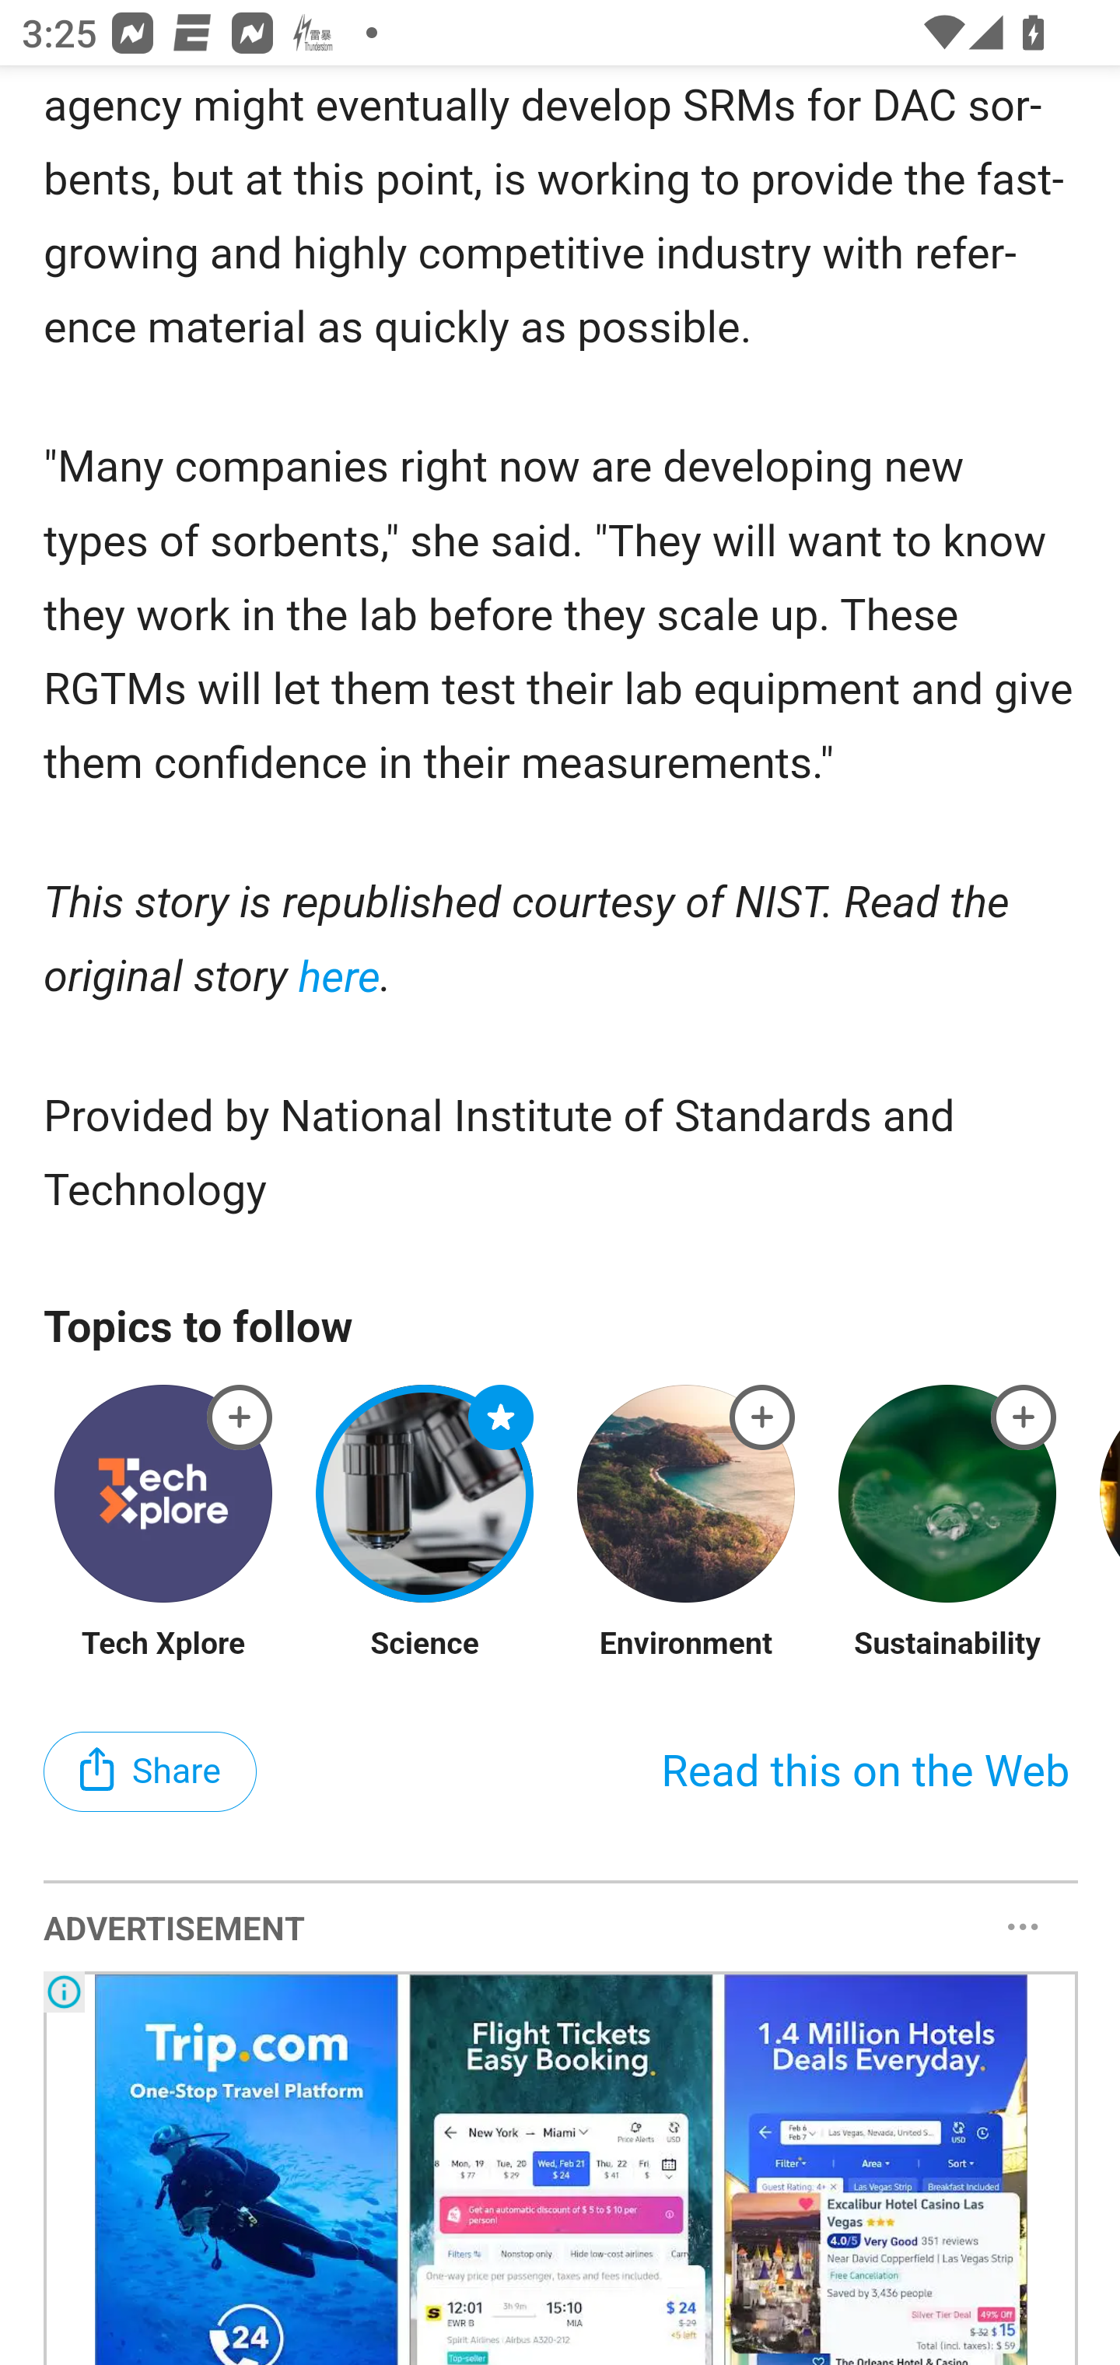 The image size is (1120, 2365). What do you see at coordinates (426, 1645) in the screenshot?
I see `Science` at bounding box center [426, 1645].